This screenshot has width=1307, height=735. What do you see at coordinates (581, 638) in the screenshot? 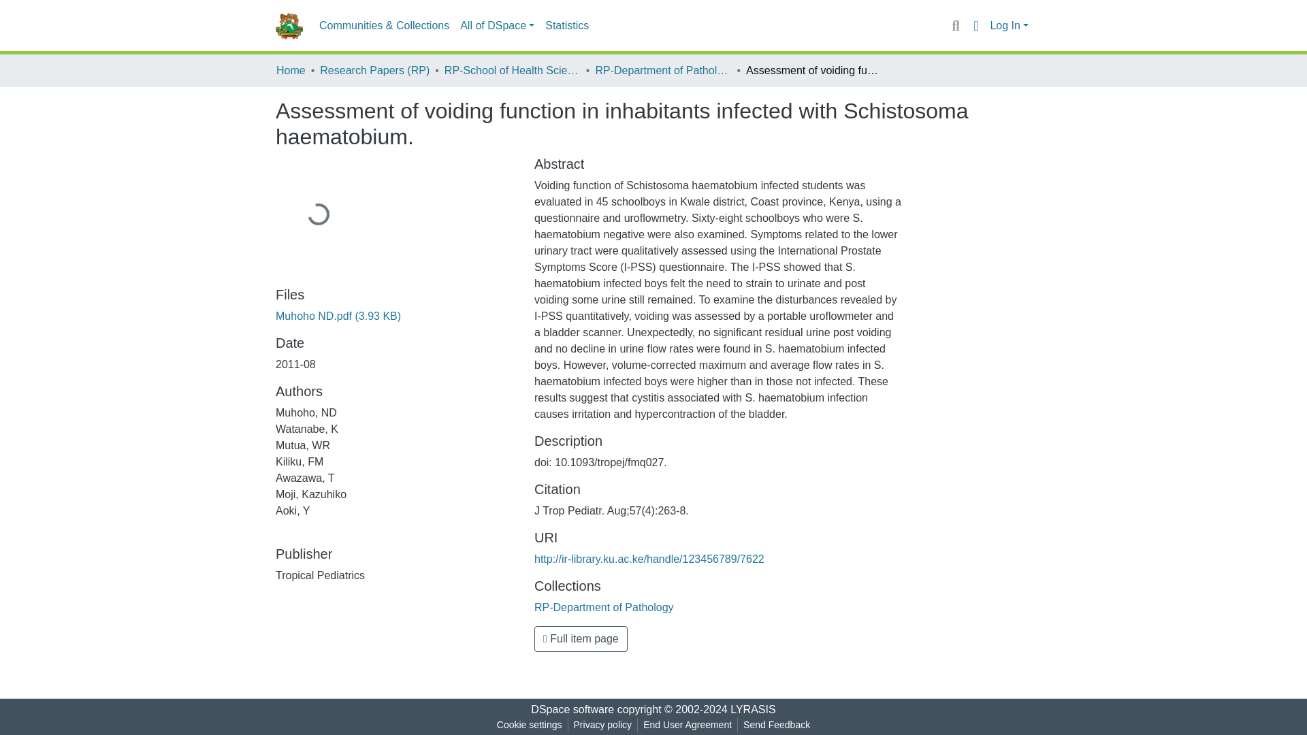
I see `Full item page` at bounding box center [581, 638].